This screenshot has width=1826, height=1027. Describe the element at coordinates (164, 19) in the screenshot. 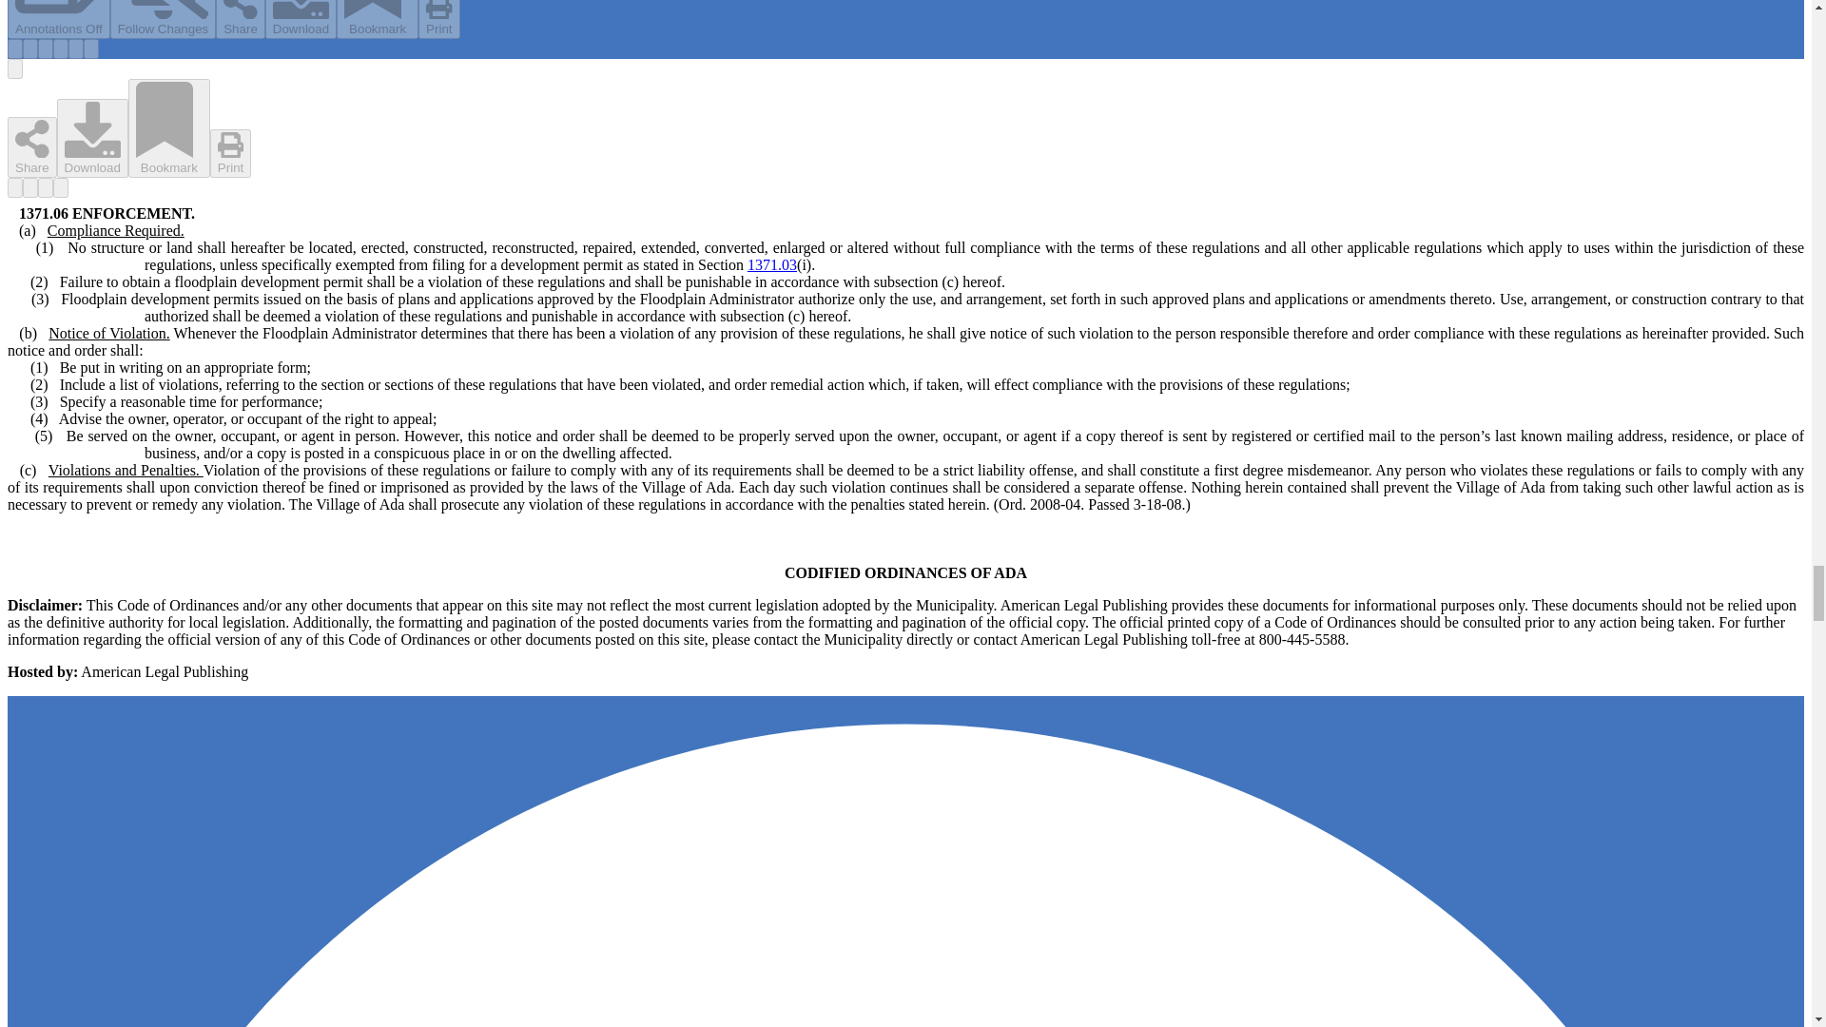

I see `Follow` at that location.